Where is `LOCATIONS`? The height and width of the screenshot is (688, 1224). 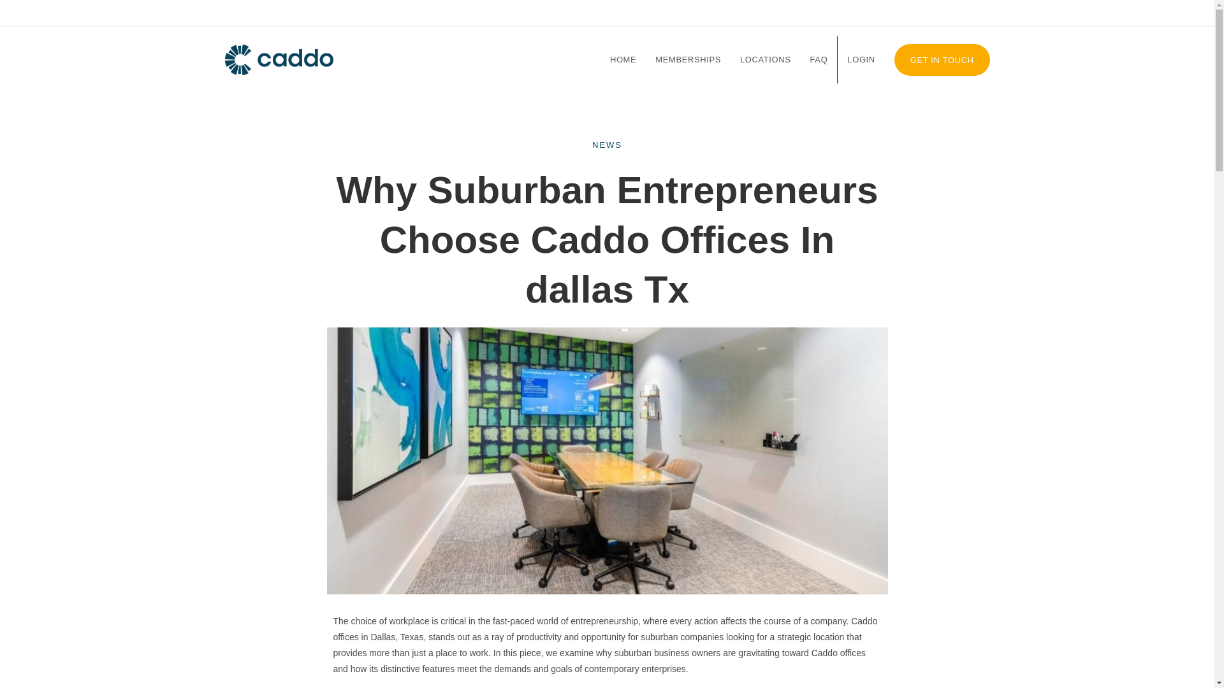 LOCATIONS is located at coordinates (765, 60).